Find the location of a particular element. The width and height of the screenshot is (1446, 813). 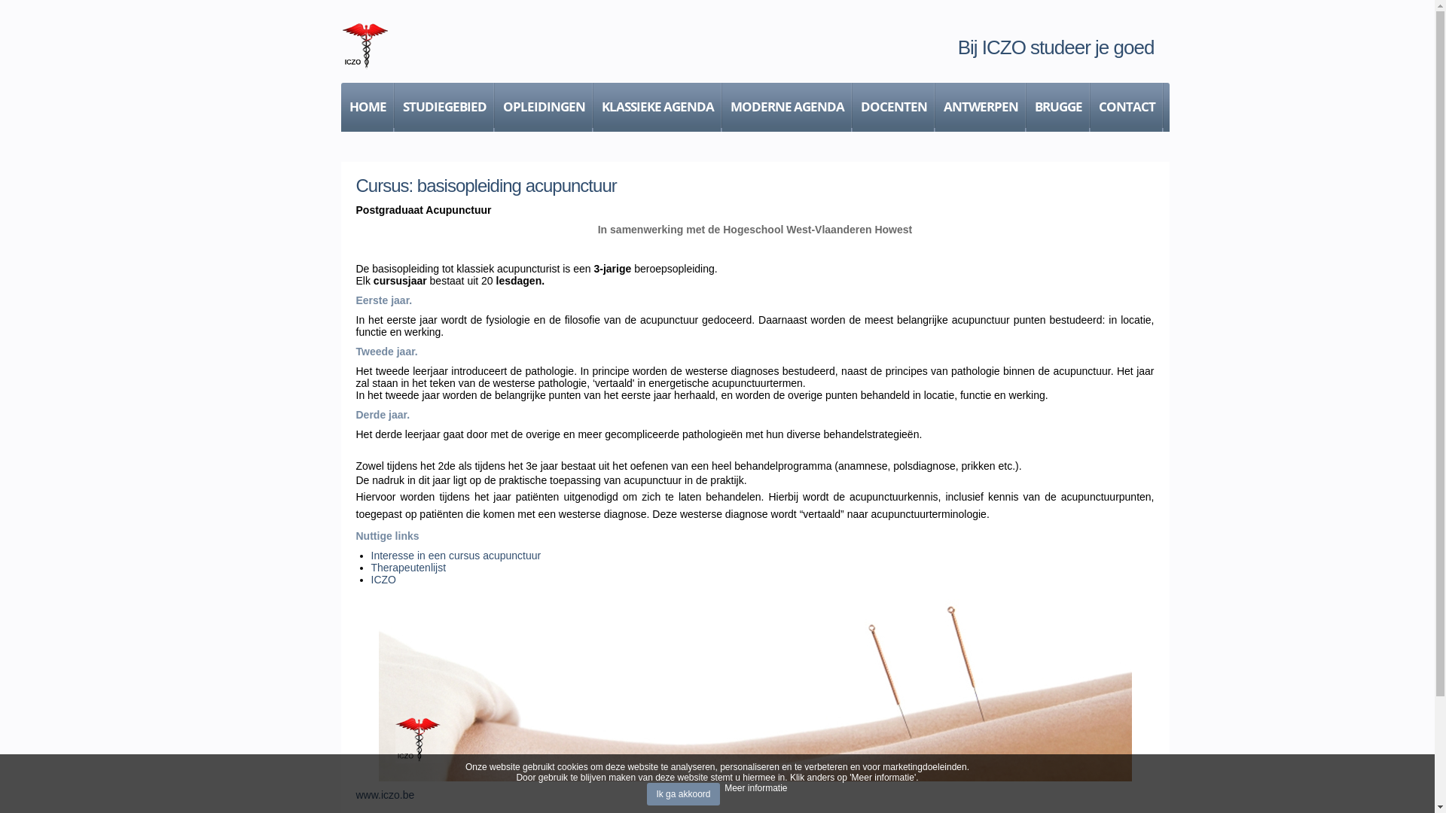

MODERNE AGENDA is located at coordinates (786, 107).